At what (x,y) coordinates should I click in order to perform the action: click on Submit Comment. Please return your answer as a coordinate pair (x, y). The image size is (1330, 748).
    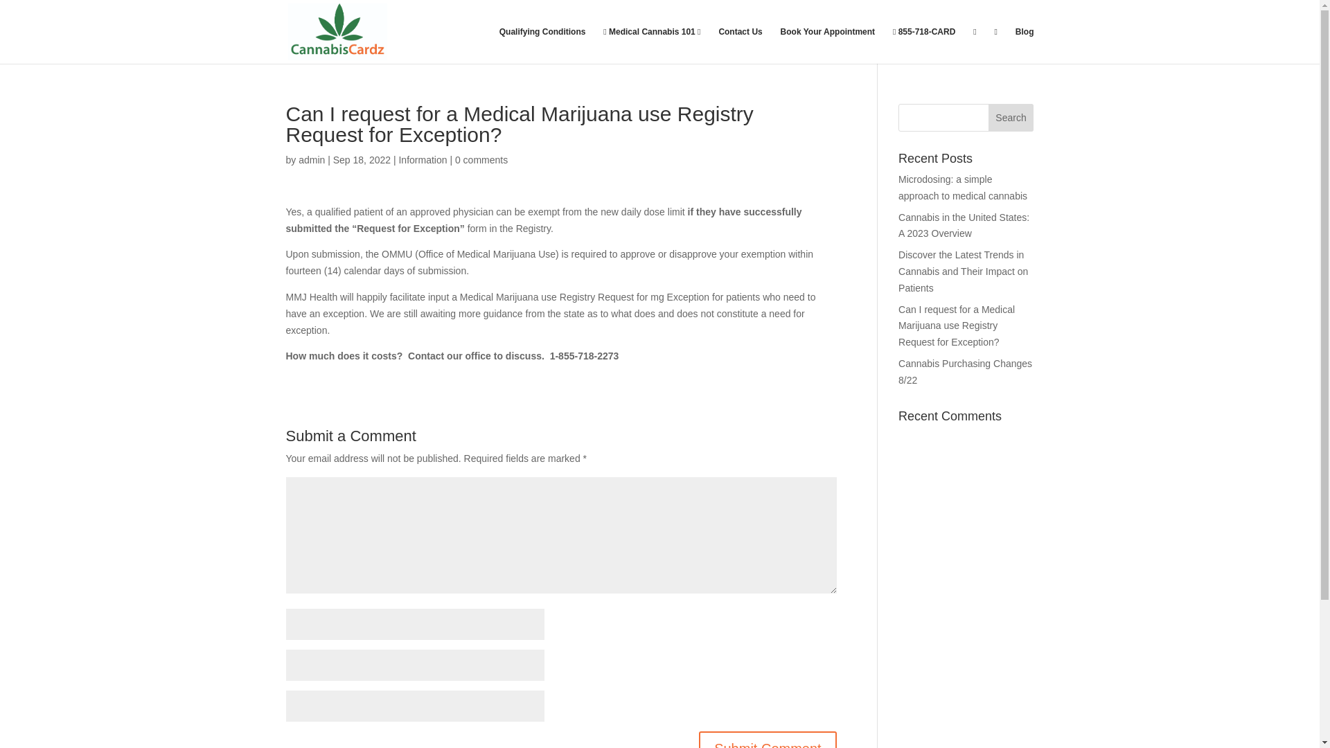
    Looking at the image, I should click on (768, 740).